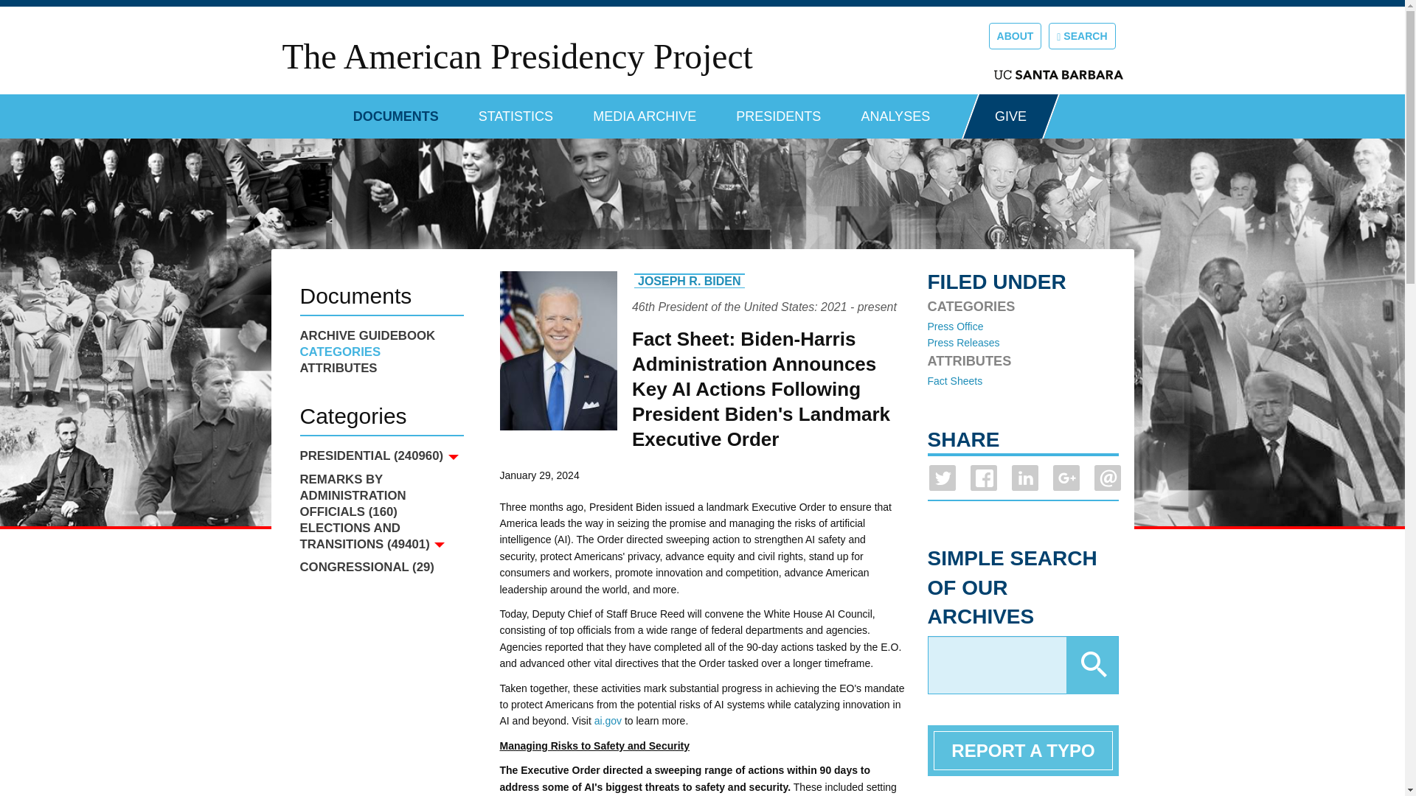  I want to click on ATTRIBUTES, so click(381, 369).